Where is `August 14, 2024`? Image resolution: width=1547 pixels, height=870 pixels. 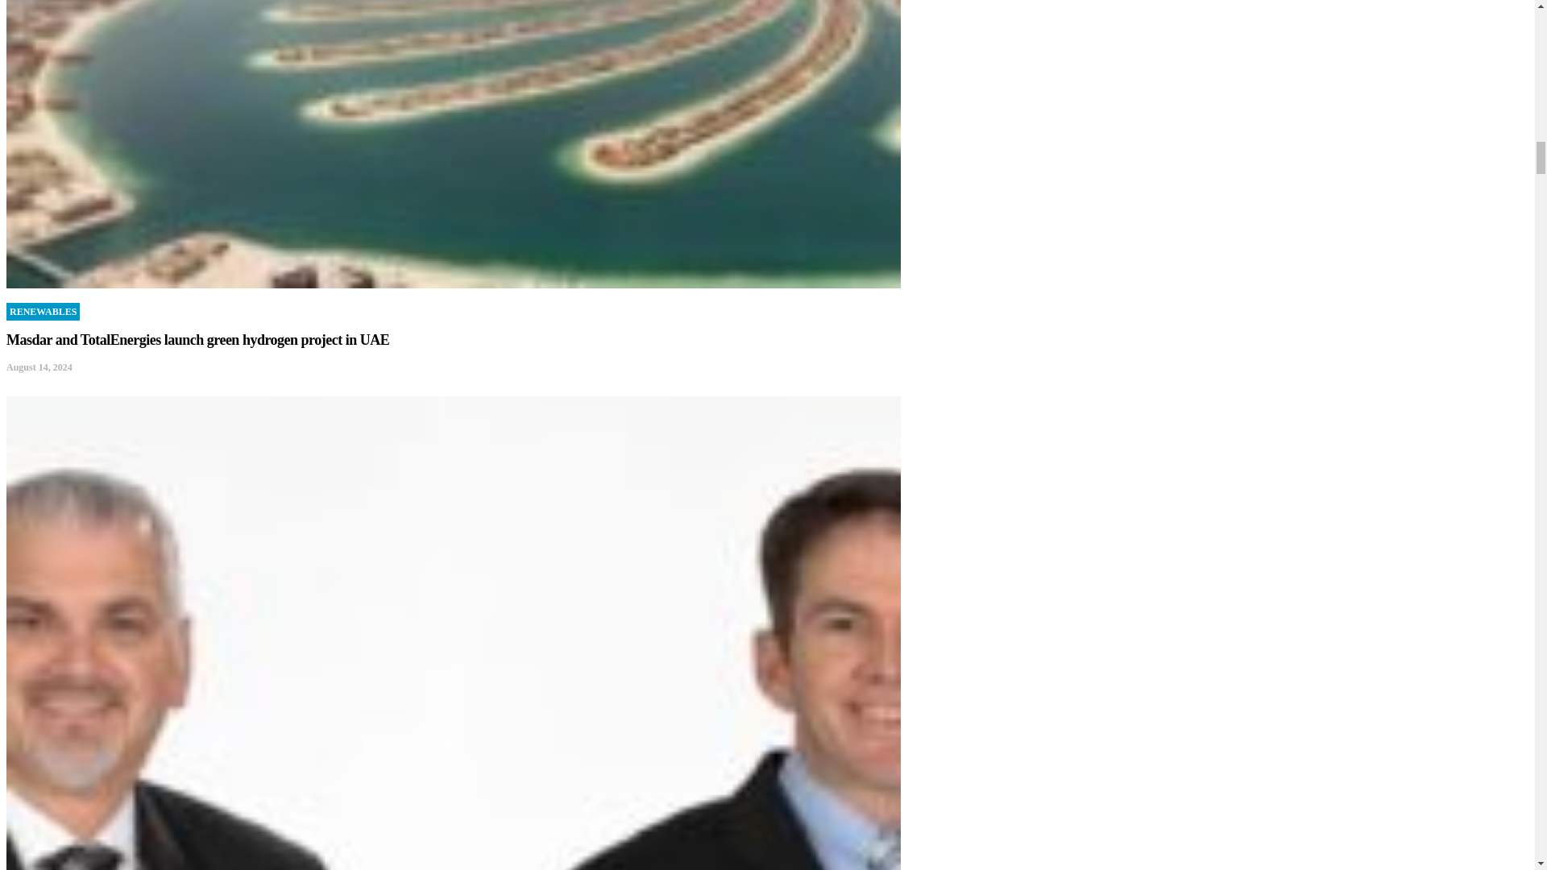
August 14, 2024 is located at coordinates (39, 367).